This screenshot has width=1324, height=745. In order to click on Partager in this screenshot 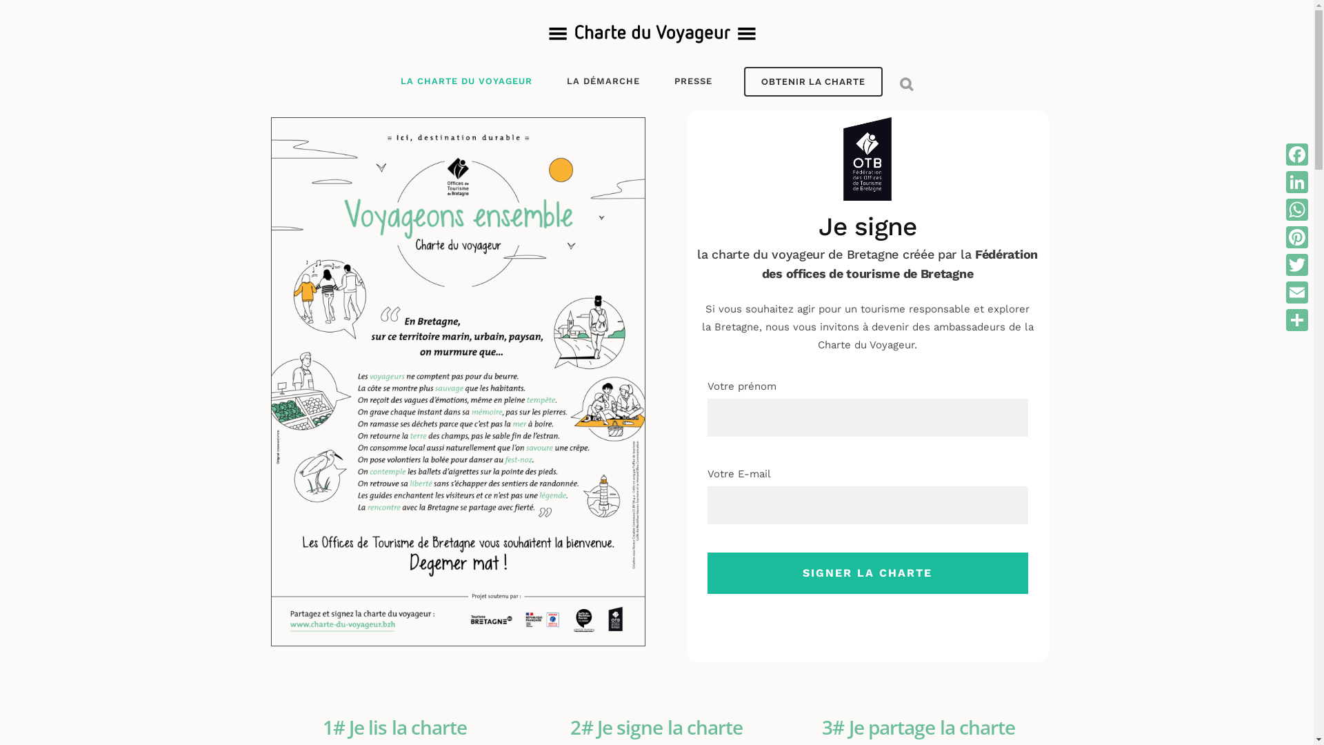, I will do `click(1297, 320)`.